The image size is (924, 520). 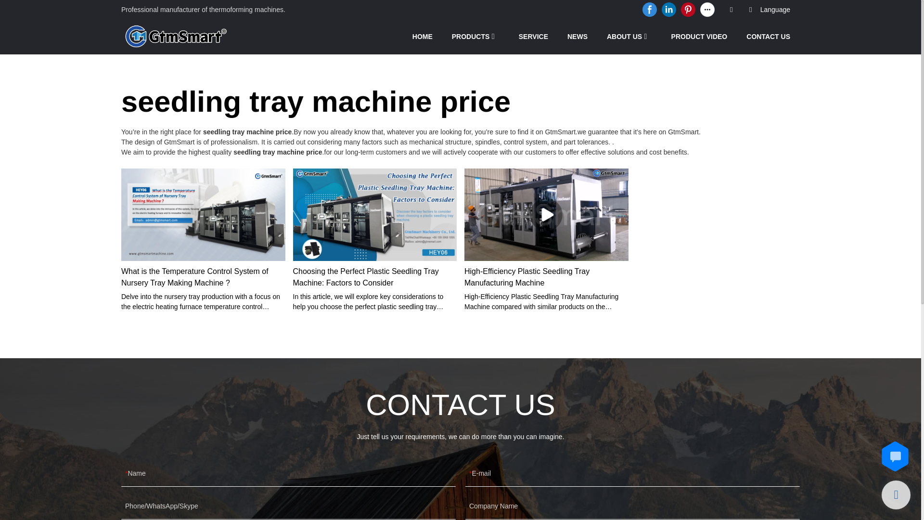 What do you see at coordinates (625, 36) in the screenshot?
I see `ABOUT US` at bounding box center [625, 36].